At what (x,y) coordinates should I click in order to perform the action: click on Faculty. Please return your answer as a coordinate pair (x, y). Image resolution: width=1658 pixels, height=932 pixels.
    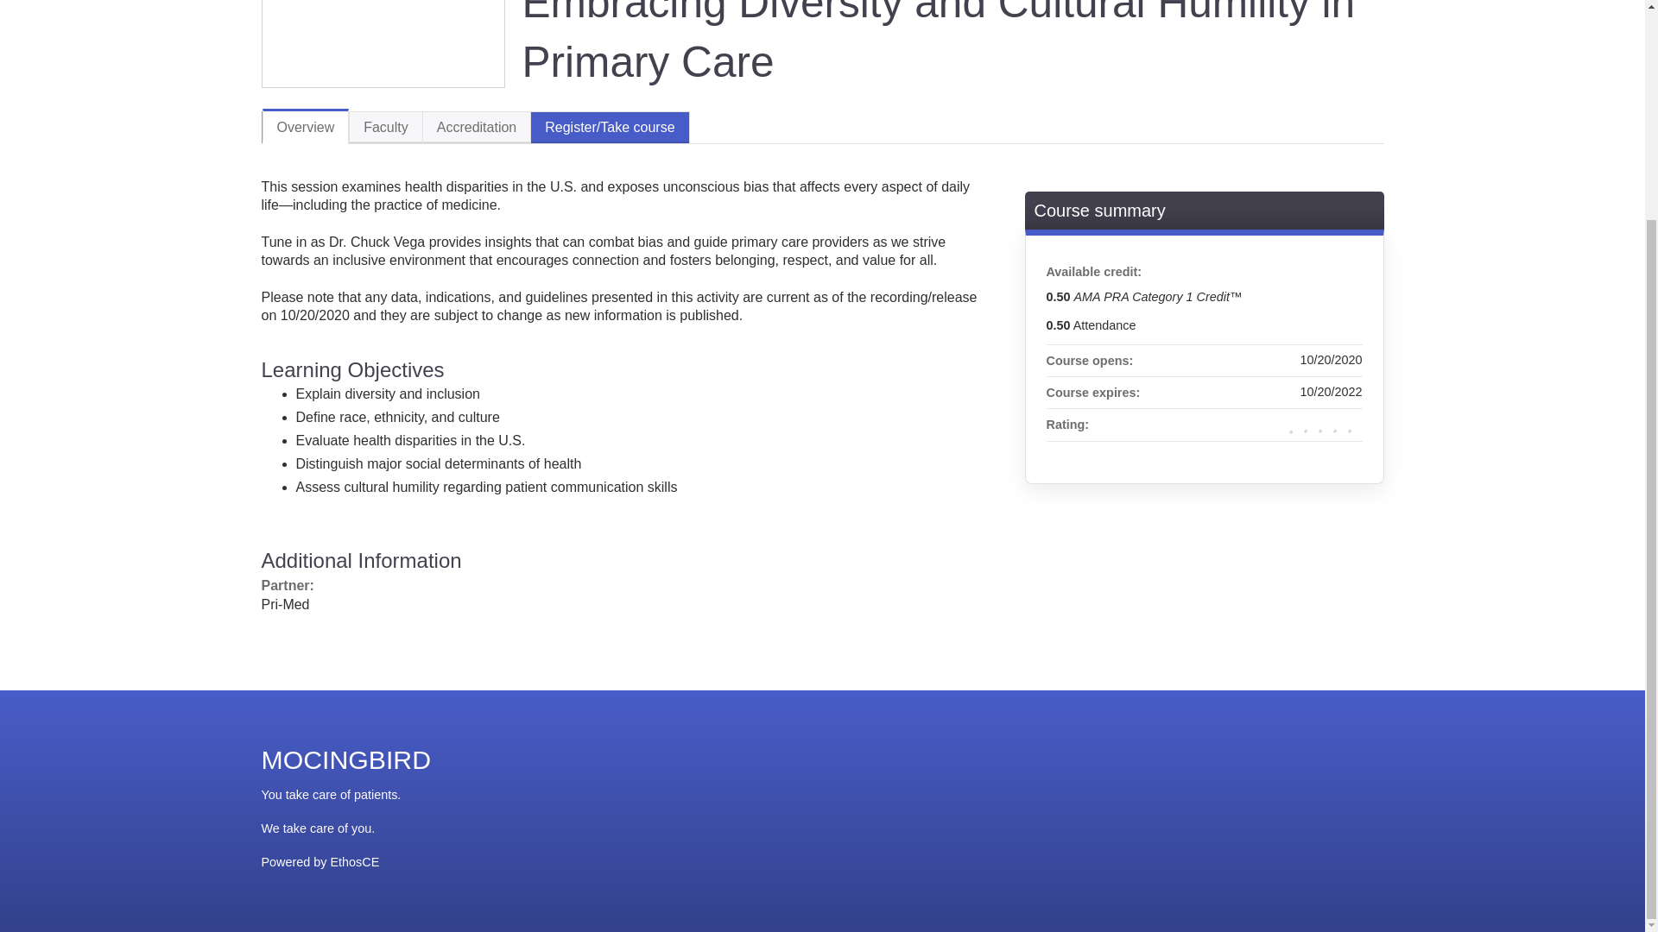
    Looking at the image, I should click on (385, 127).